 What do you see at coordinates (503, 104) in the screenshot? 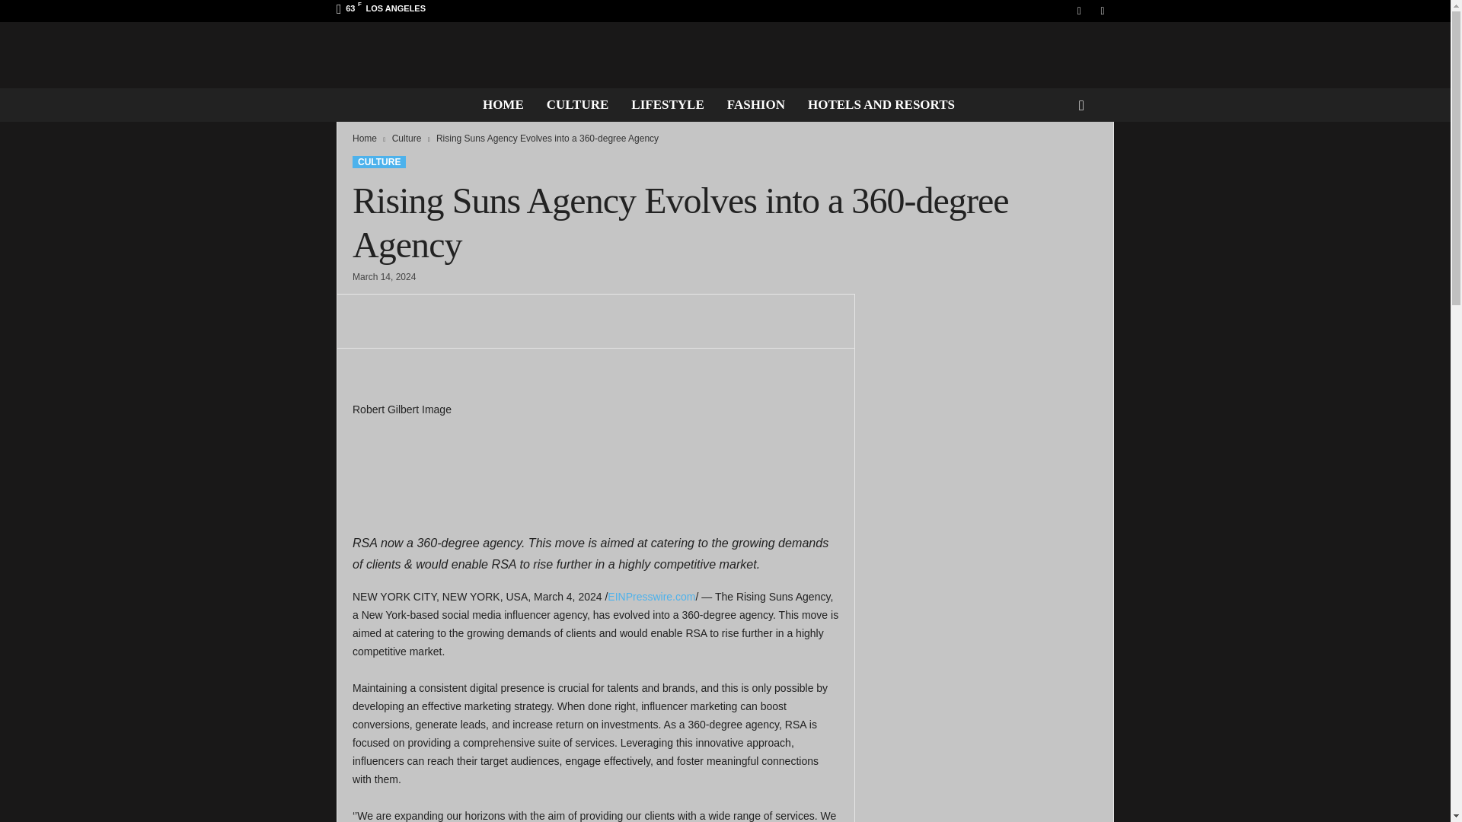
I see `HOME` at bounding box center [503, 104].